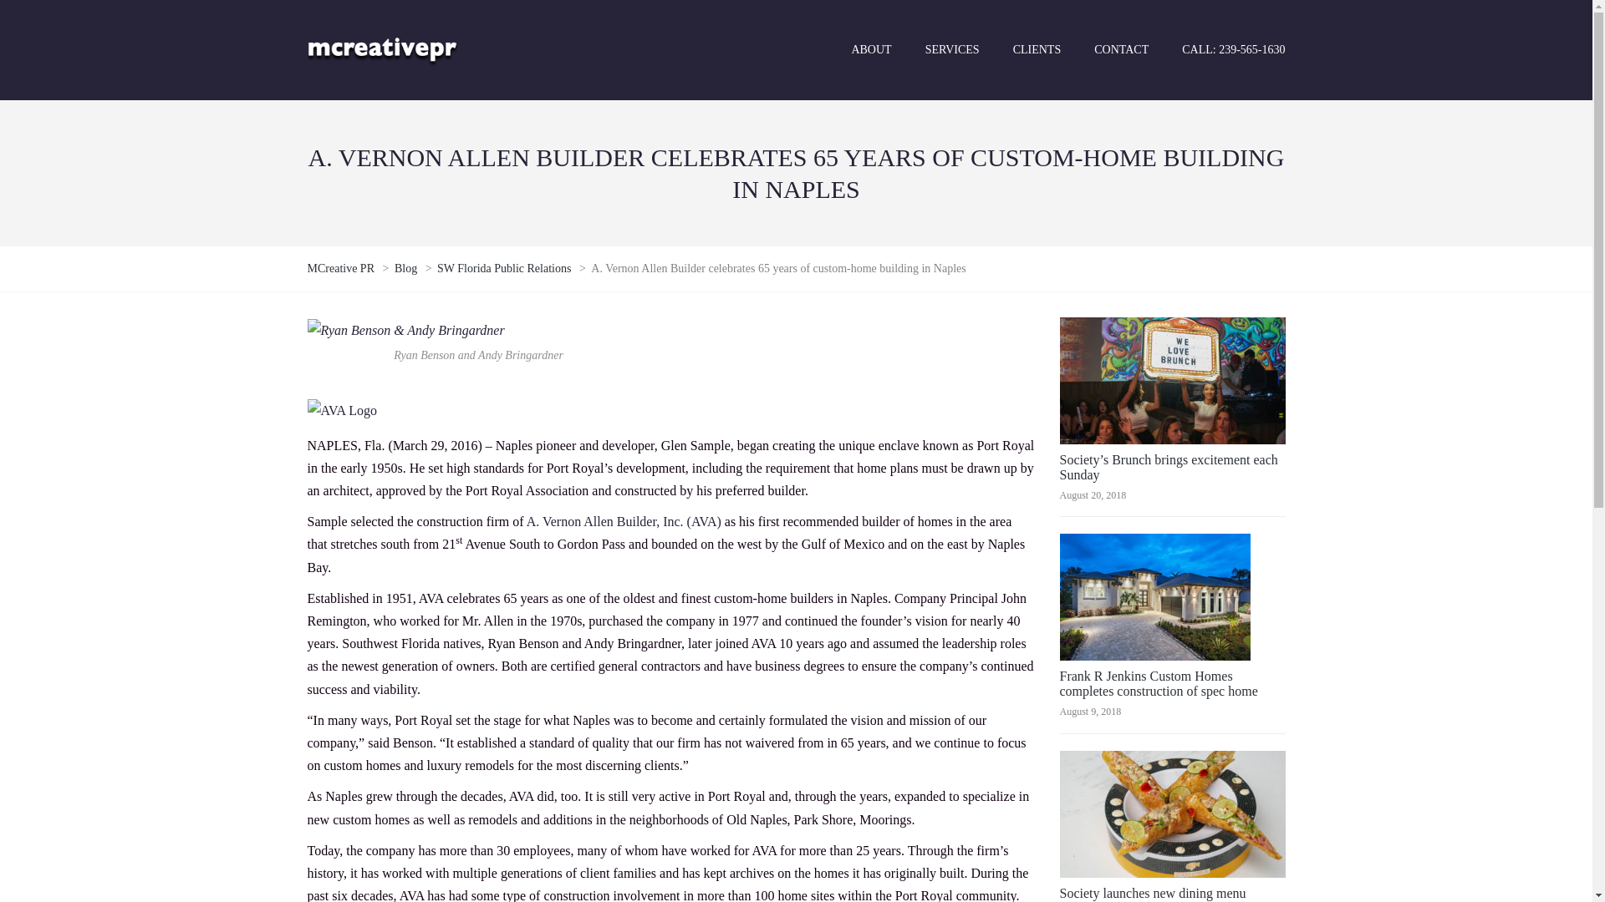 This screenshot has width=1605, height=902. Describe the element at coordinates (1225, 49) in the screenshot. I see `CALL: 239-565-1630` at that location.